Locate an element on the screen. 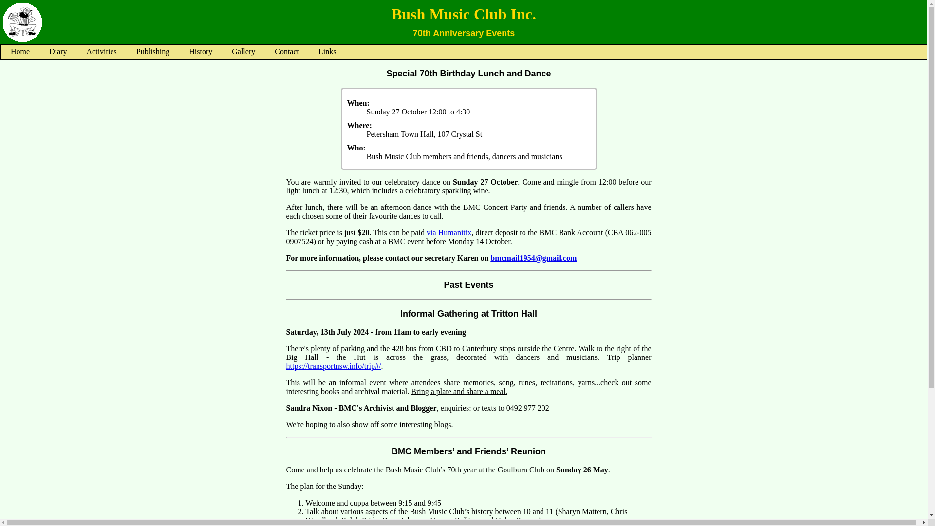  Gallery is located at coordinates (243, 51).